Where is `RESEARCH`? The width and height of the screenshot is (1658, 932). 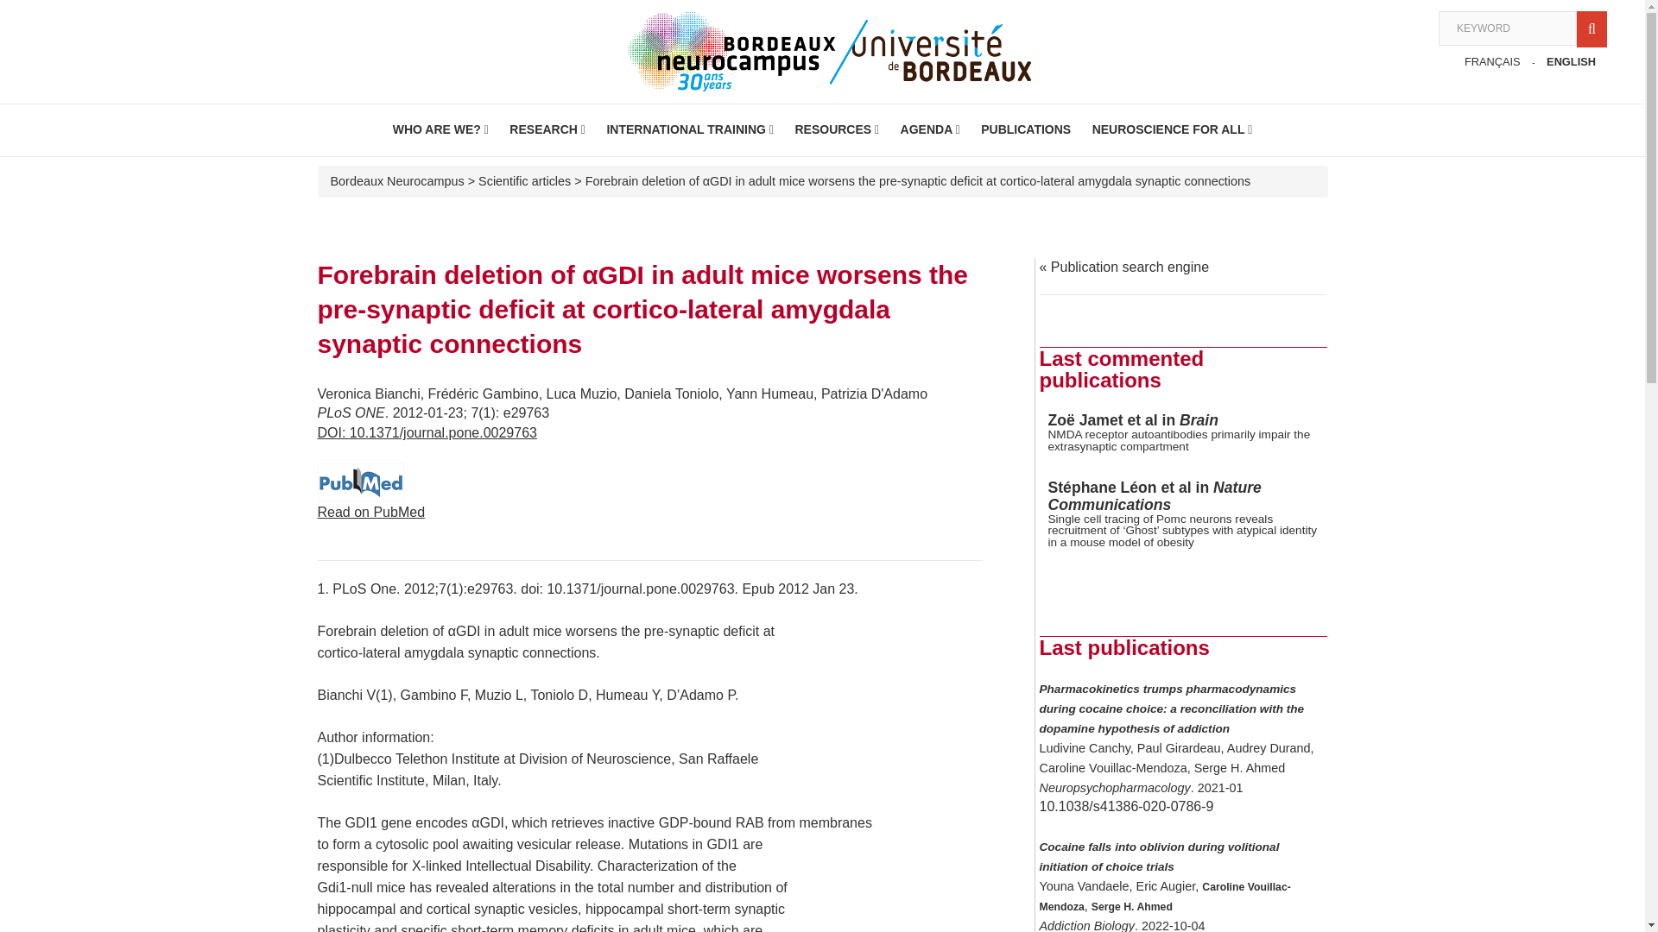
RESEARCH is located at coordinates (547, 129).